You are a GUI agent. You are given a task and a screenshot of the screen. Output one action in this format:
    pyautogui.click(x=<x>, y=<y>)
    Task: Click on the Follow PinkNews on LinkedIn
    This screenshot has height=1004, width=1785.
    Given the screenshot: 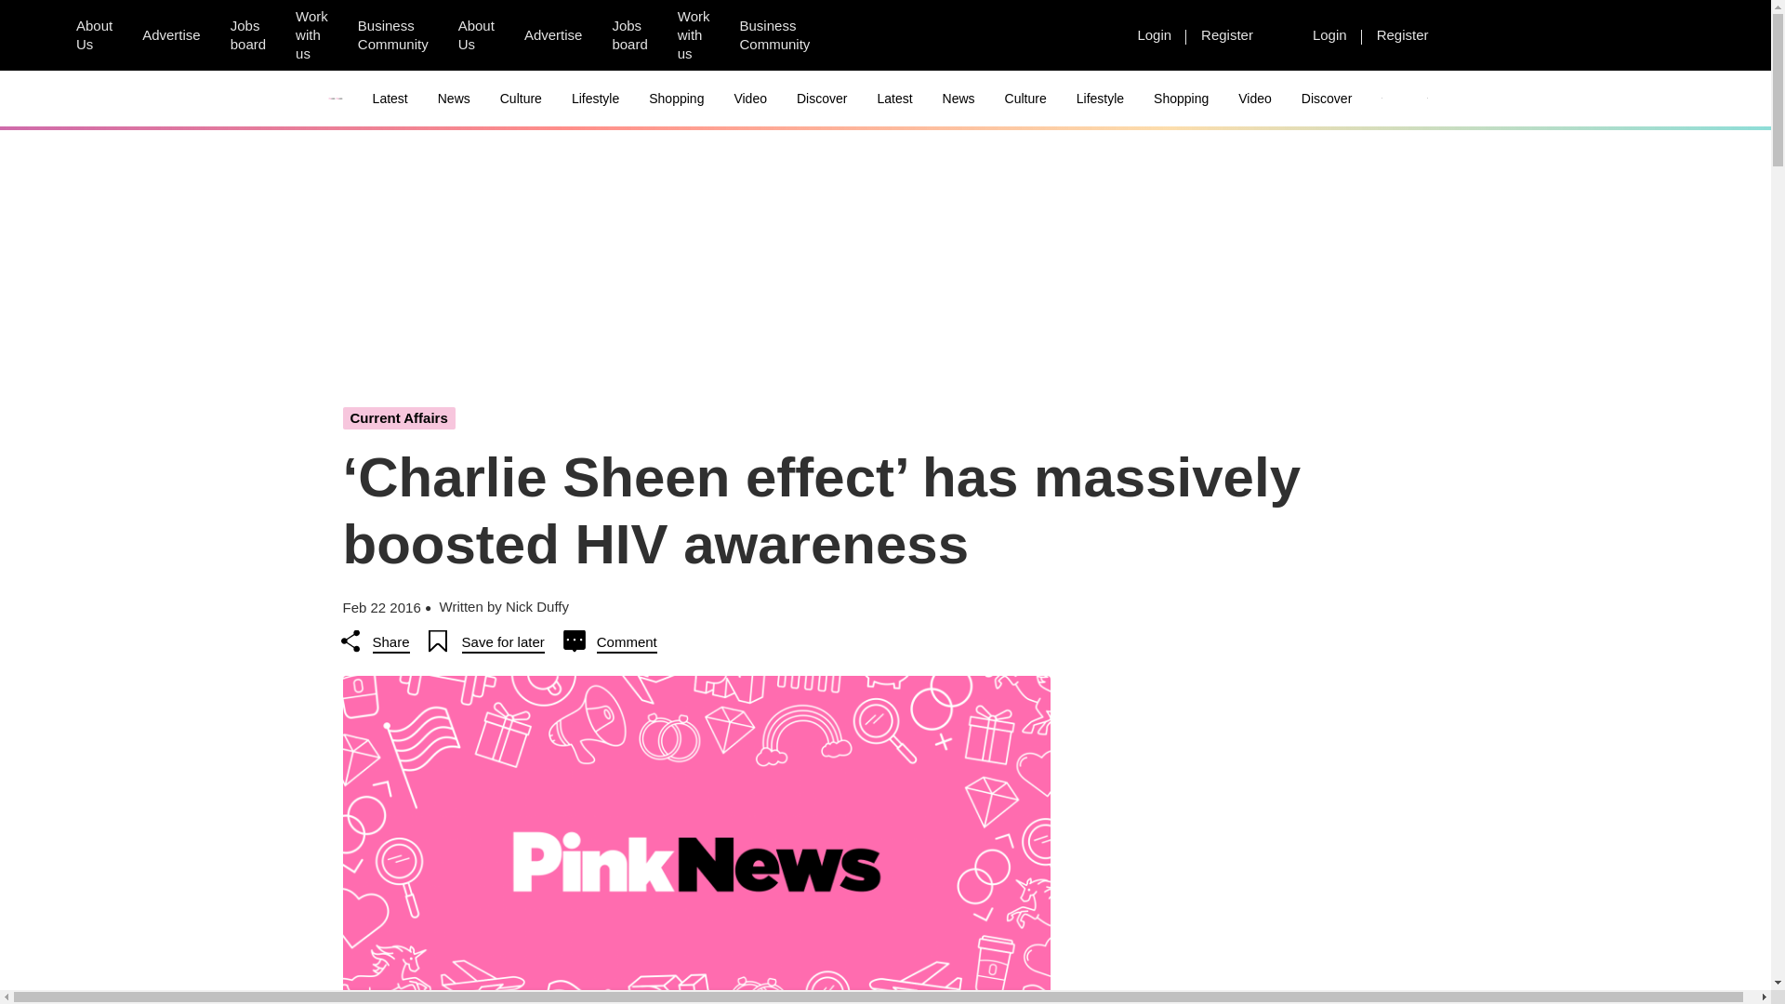 What is the action you would take?
    pyautogui.click(x=951, y=35)
    